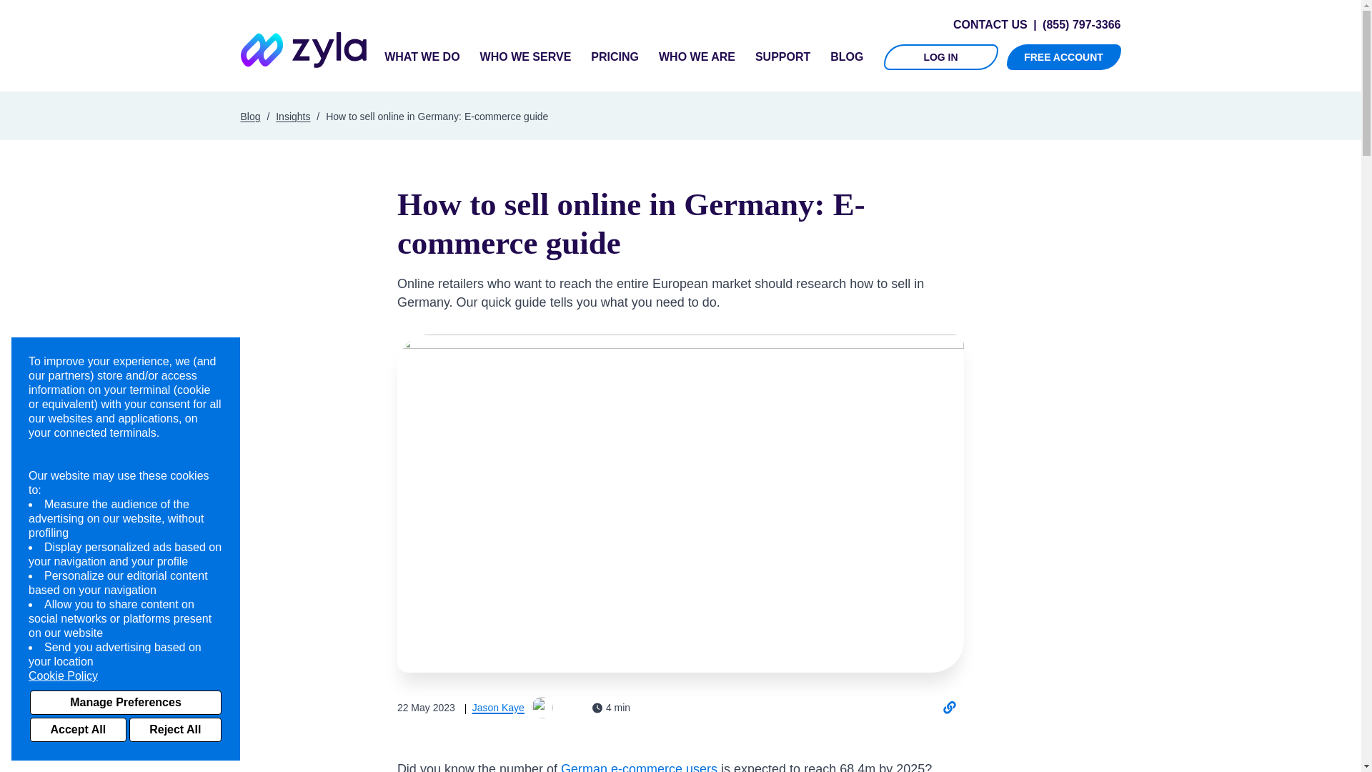 This screenshot has height=772, width=1372. Describe the element at coordinates (250, 116) in the screenshot. I see `Blog` at that location.